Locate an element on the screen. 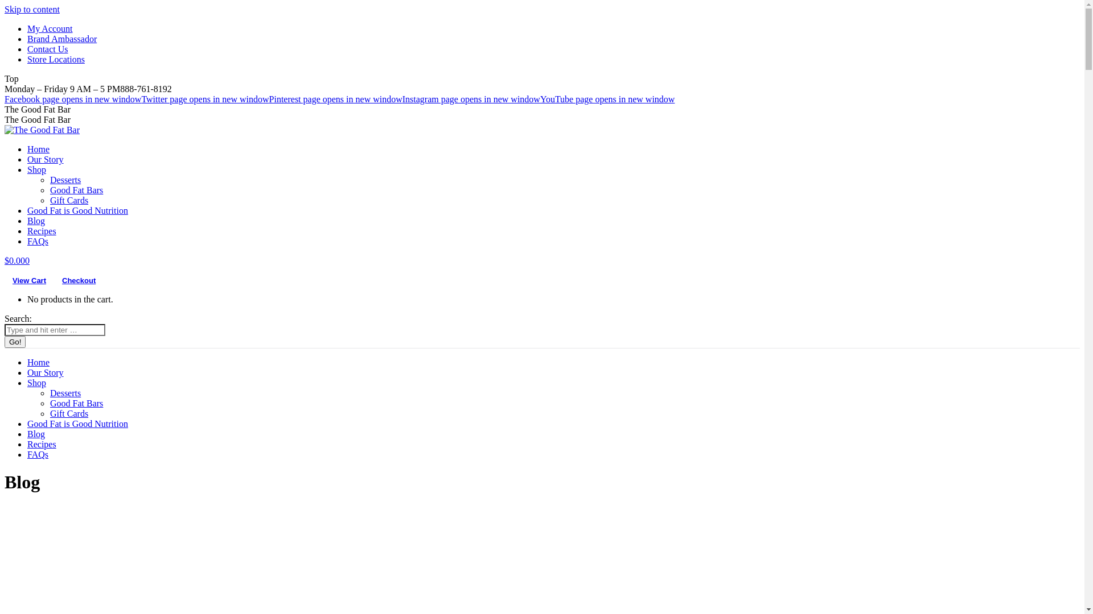 The width and height of the screenshot is (1093, 614). Our Story is located at coordinates (46, 159).